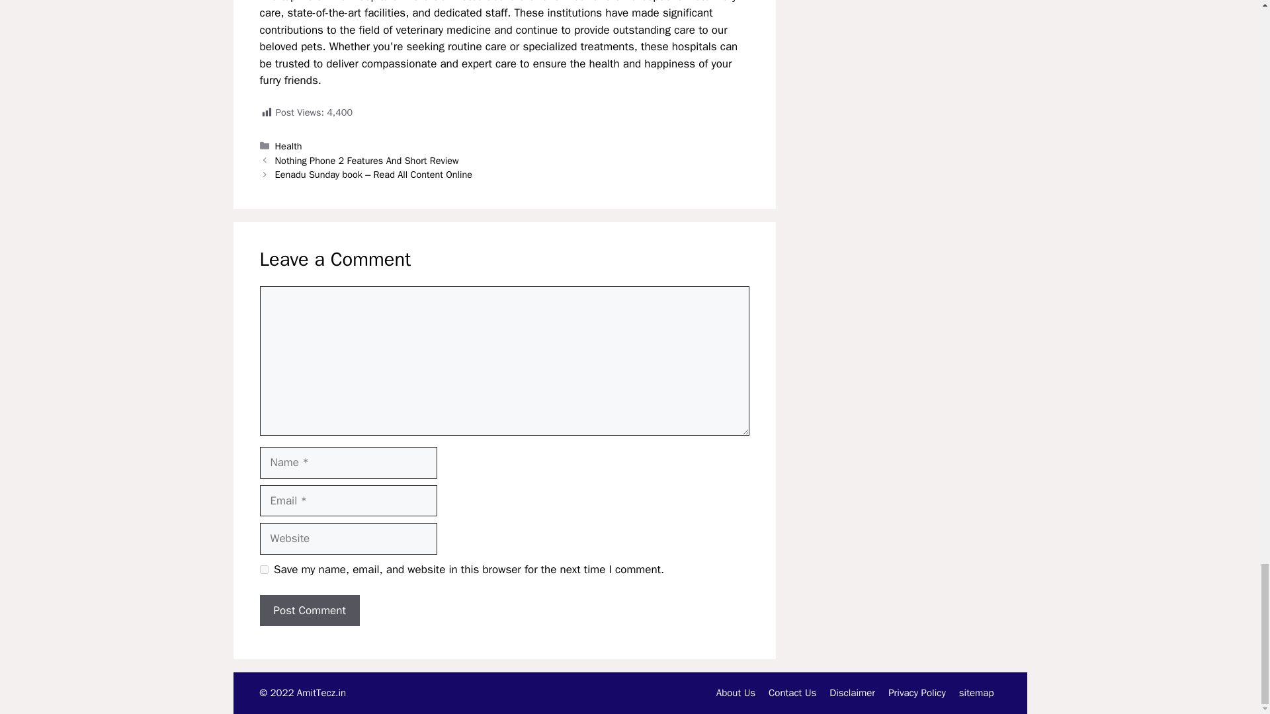 The width and height of the screenshot is (1270, 714). Describe the element at coordinates (366, 160) in the screenshot. I see `Nothing Phone 2 Features And Short Review` at that location.